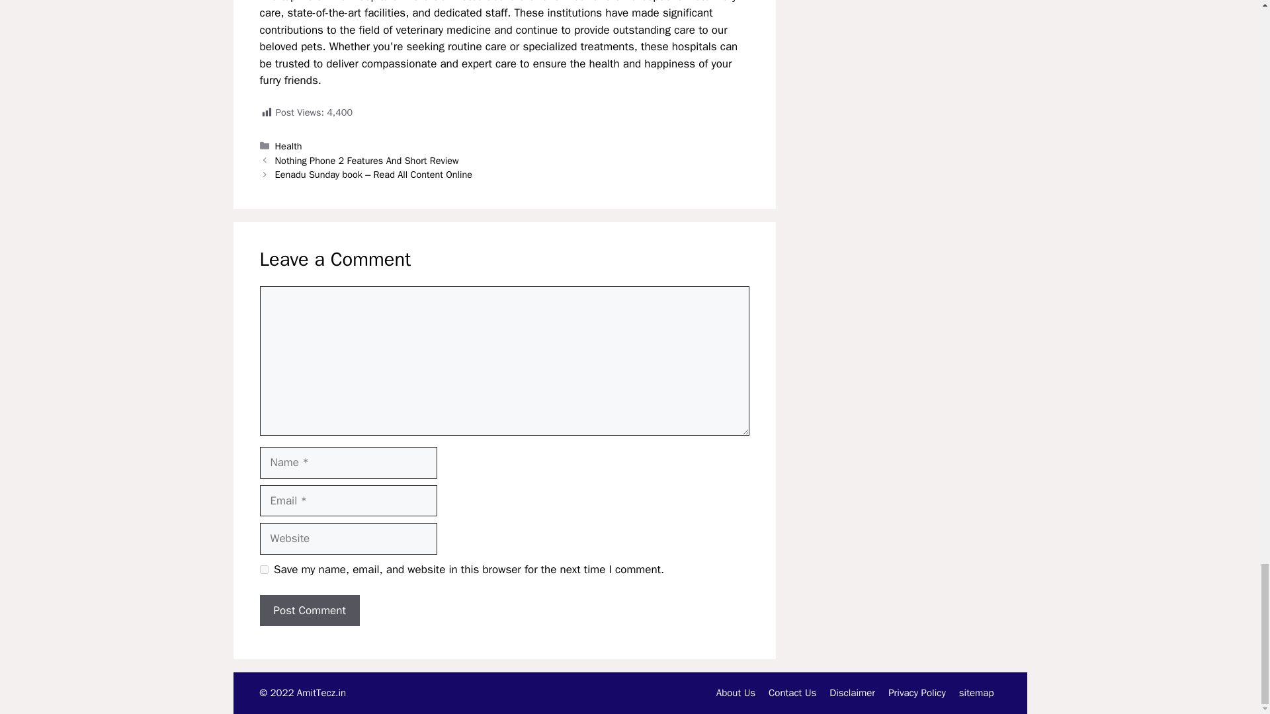 The width and height of the screenshot is (1270, 714). Describe the element at coordinates (366, 160) in the screenshot. I see `Nothing Phone 2 Features And Short Review` at that location.